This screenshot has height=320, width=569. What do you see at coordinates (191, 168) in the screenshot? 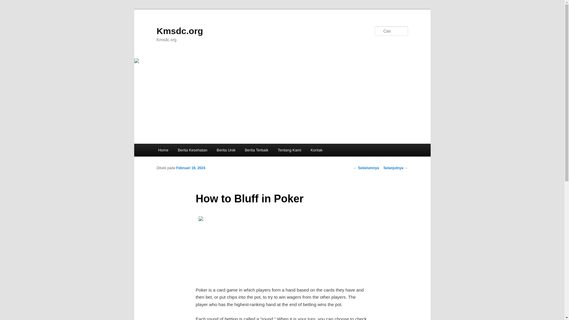
I see `Februari 19, 2024` at bounding box center [191, 168].